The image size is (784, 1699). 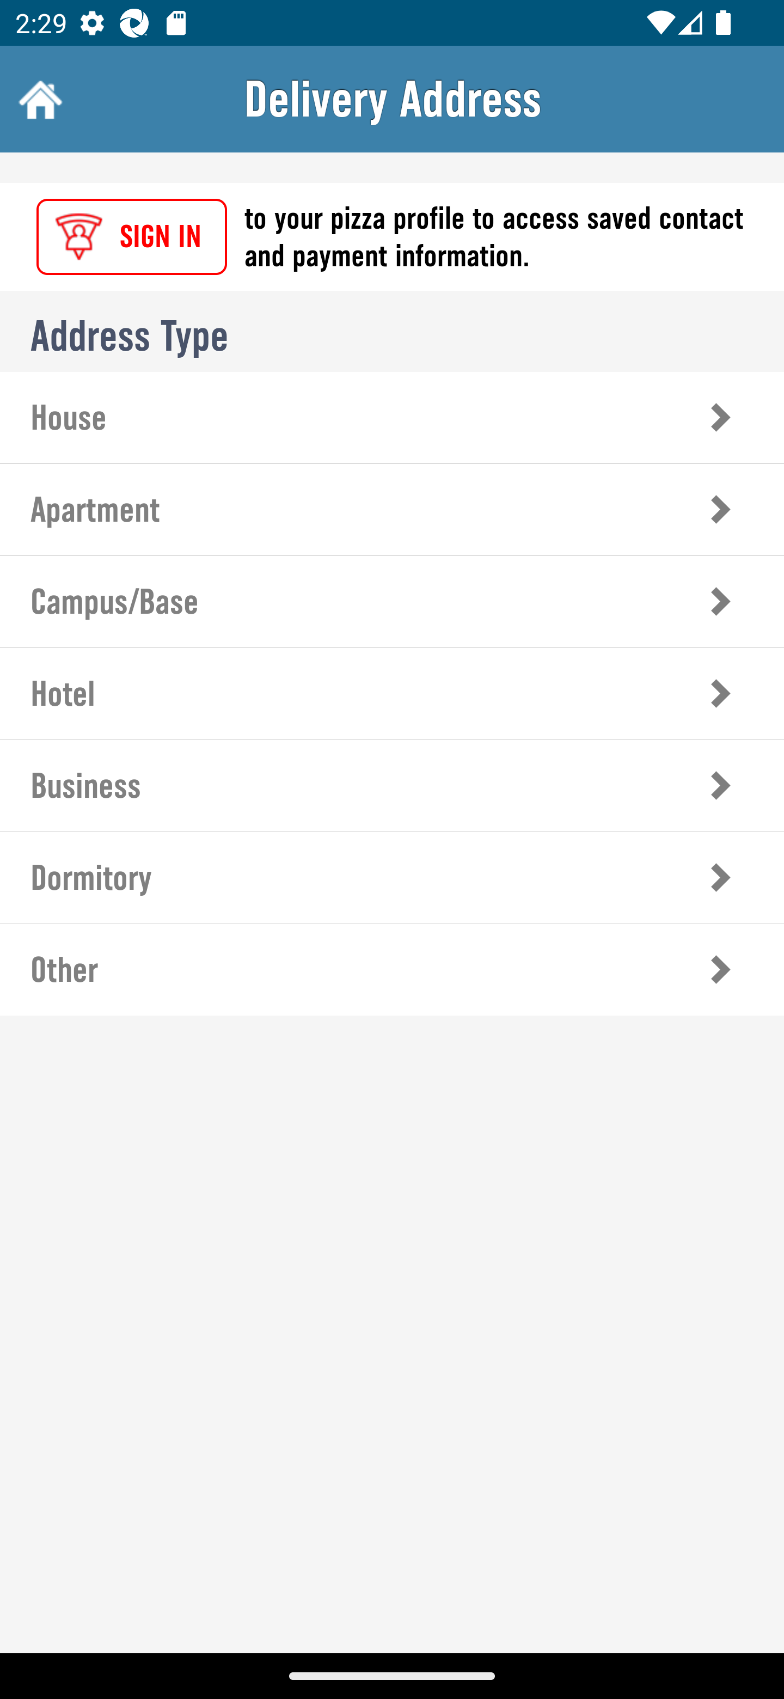 What do you see at coordinates (392, 970) in the screenshot?
I see `7 of 7, Other Other Address Details` at bounding box center [392, 970].